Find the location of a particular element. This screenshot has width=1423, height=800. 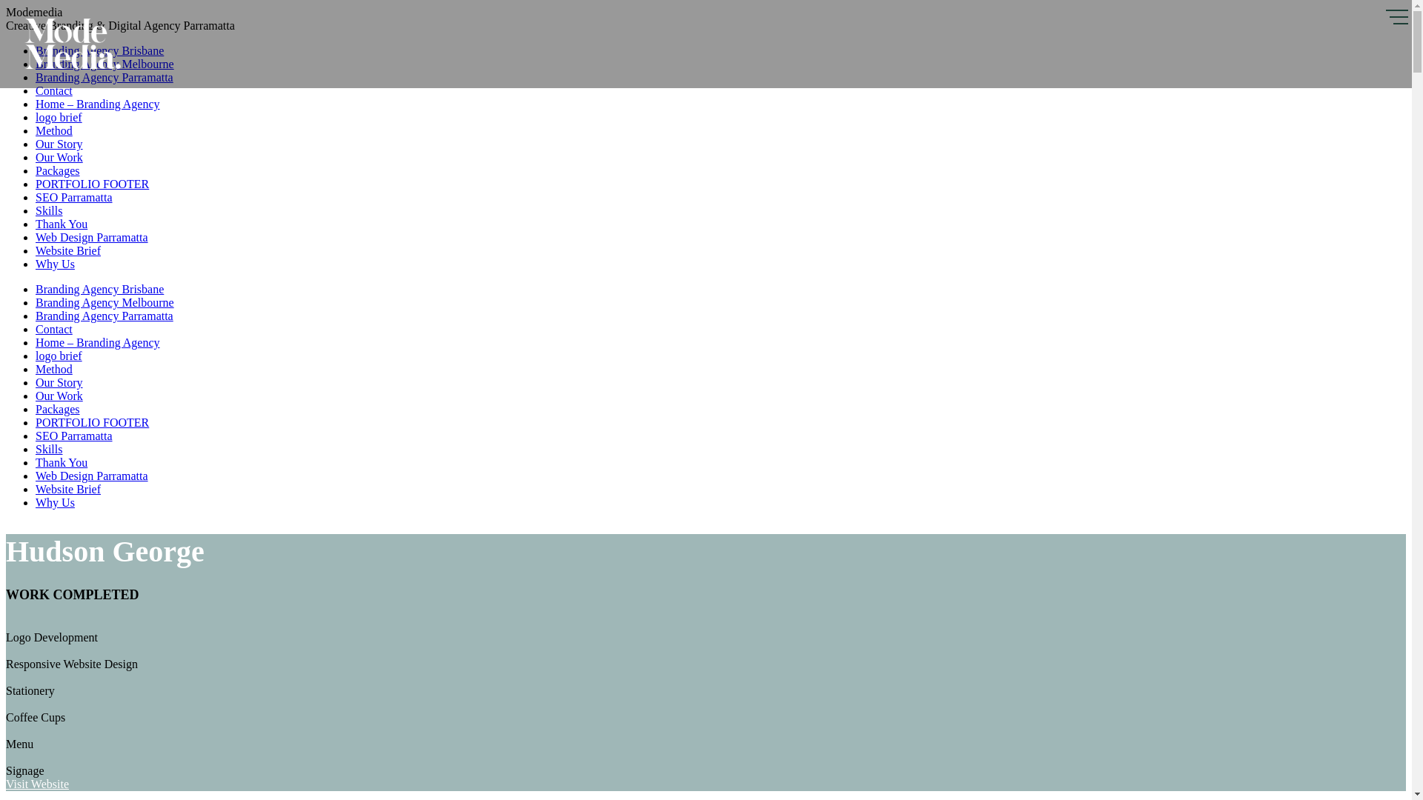

Our Story is located at coordinates (59, 144).